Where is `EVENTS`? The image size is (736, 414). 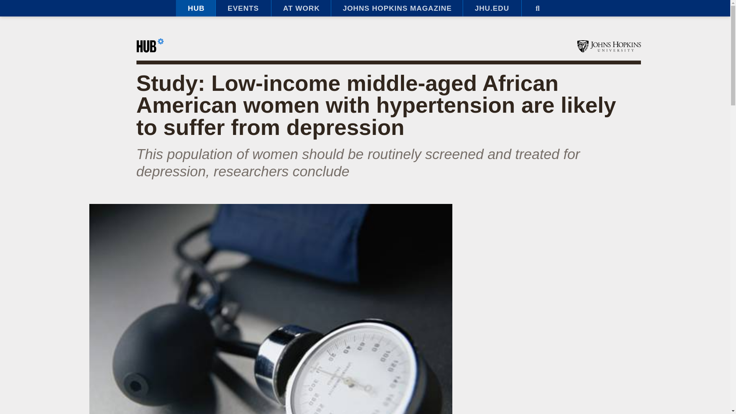
EVENTS is located at coordinates (243, 8).